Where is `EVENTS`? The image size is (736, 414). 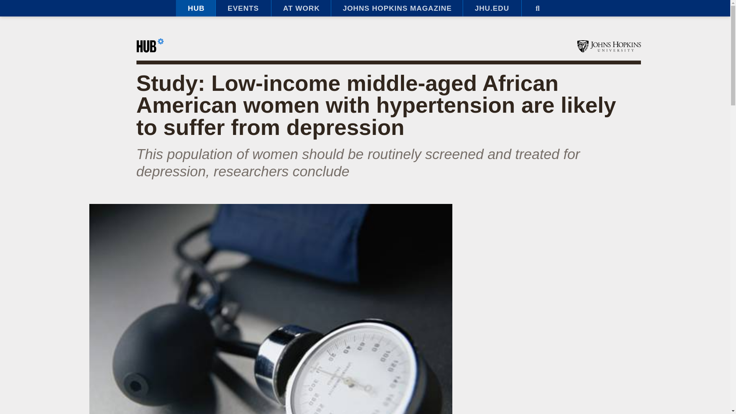
EVENTS is located at coordinates (243, 8).